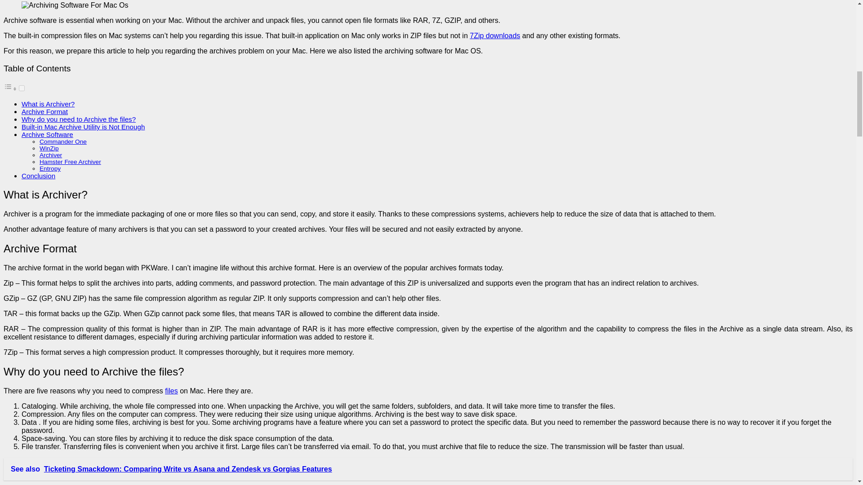 The height and width of the screenshot is (485, 863). I want to click on Archive Format, so click(45, 111).